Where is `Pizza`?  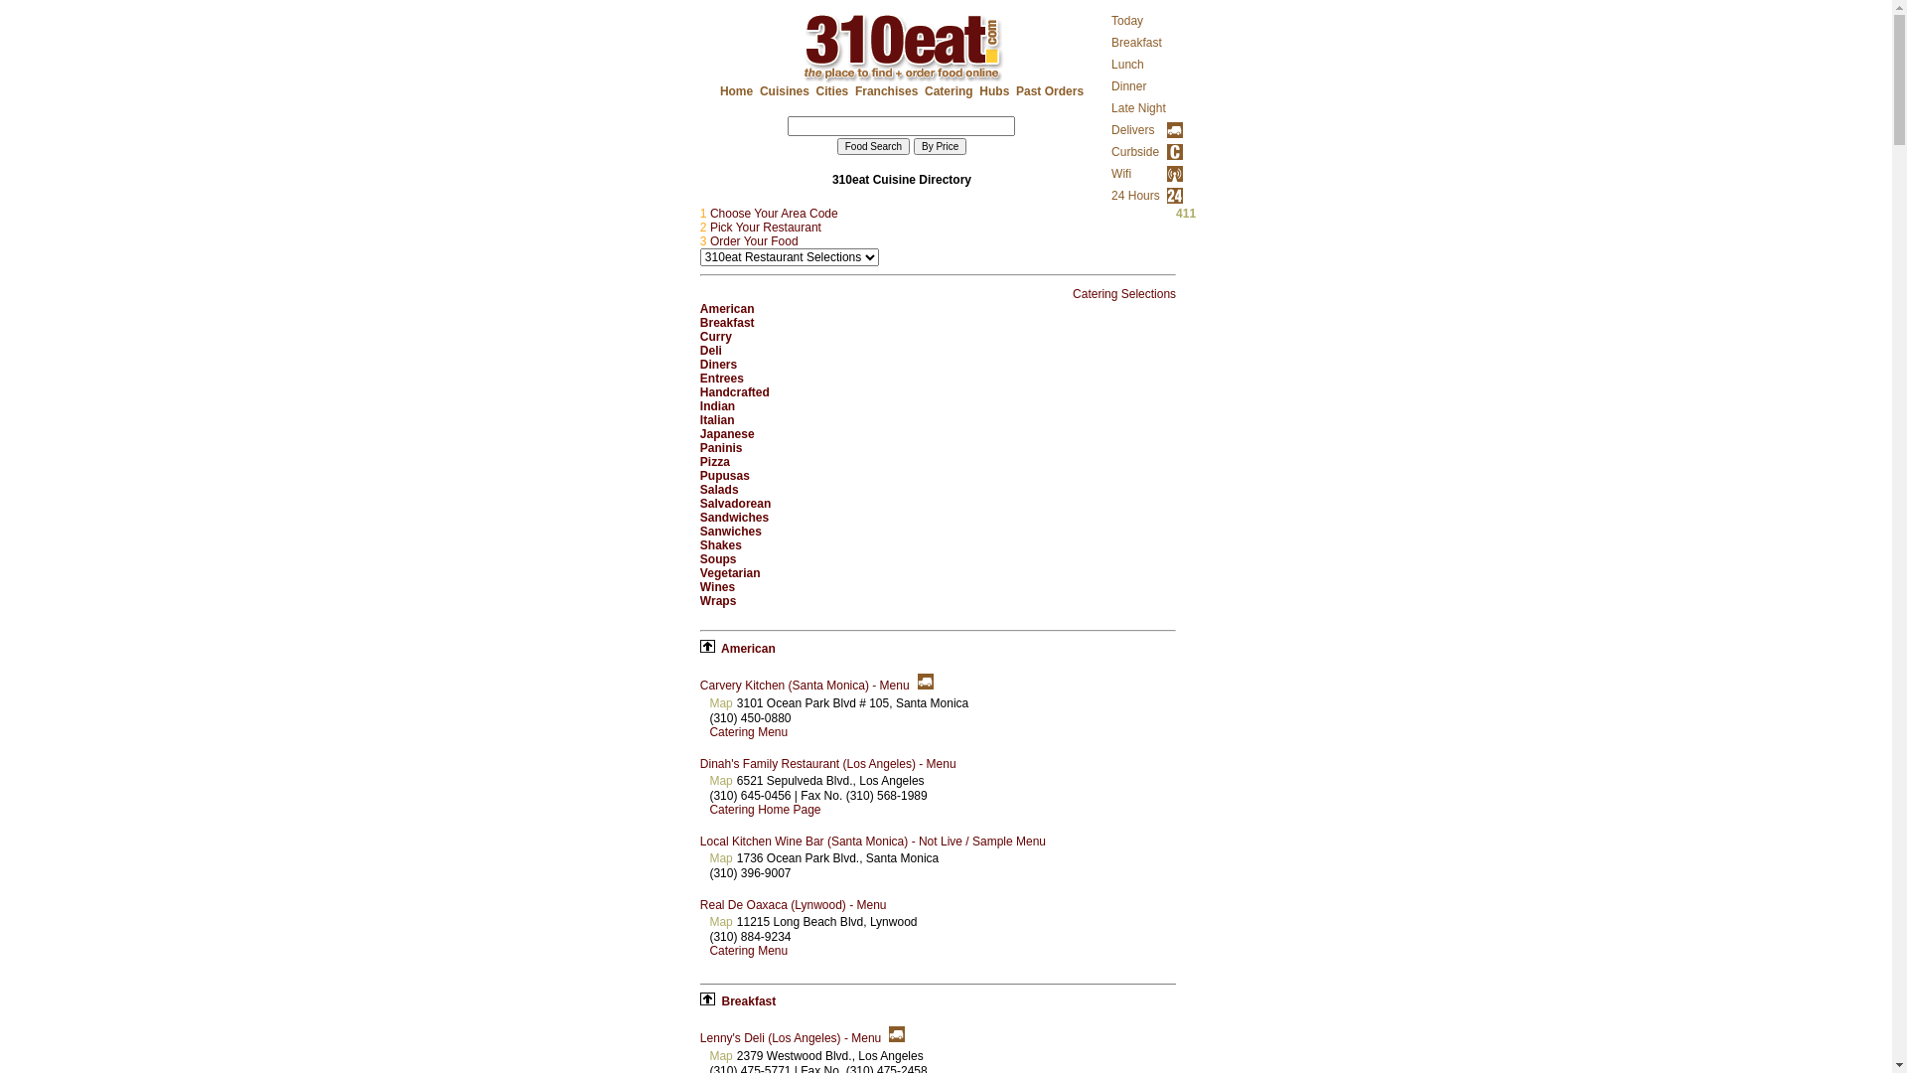
Pizza is located at coordinates (715, 462).